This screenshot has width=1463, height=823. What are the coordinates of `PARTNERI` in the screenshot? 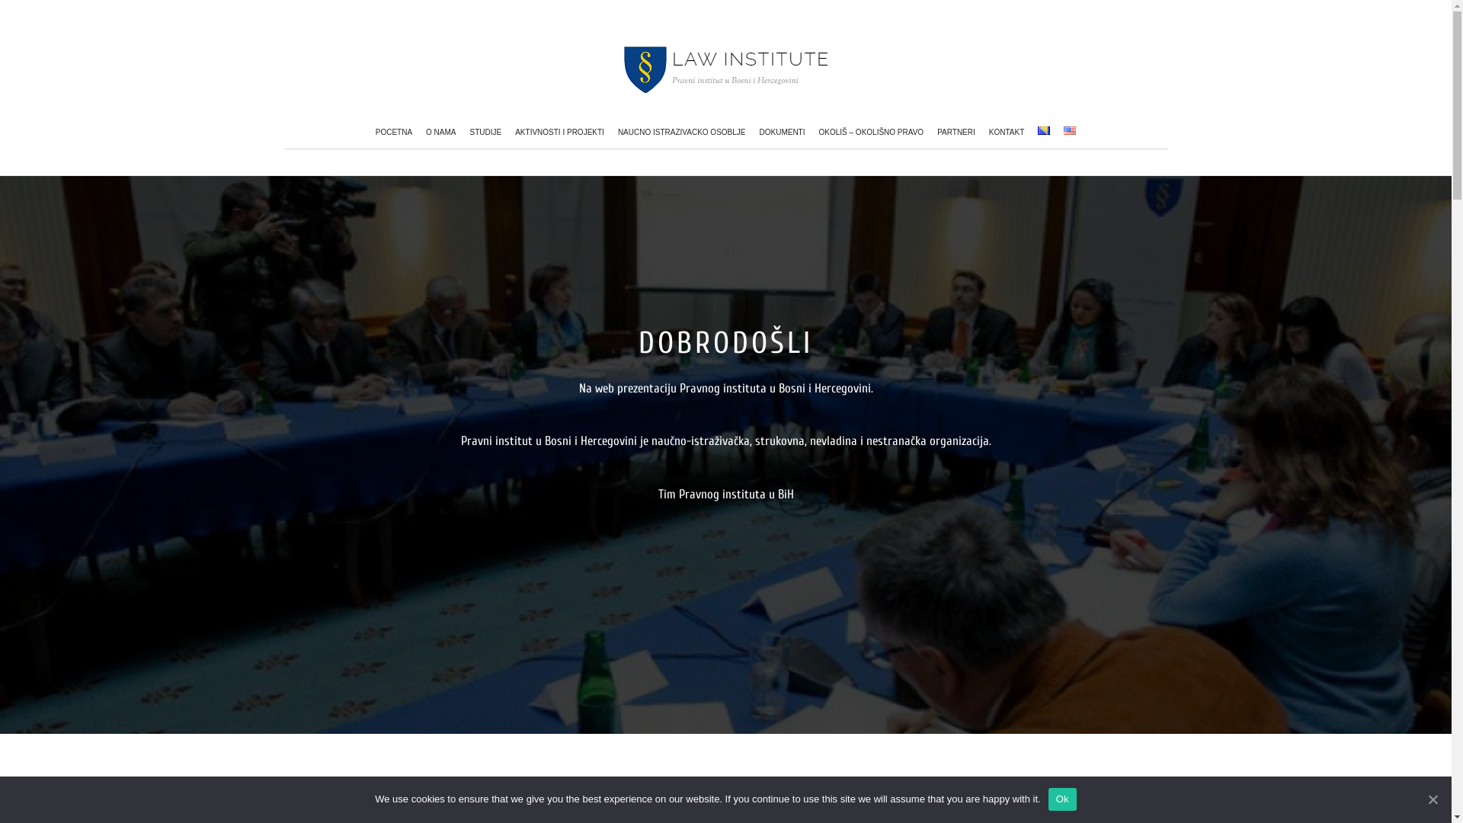 It's located at (956, 133).